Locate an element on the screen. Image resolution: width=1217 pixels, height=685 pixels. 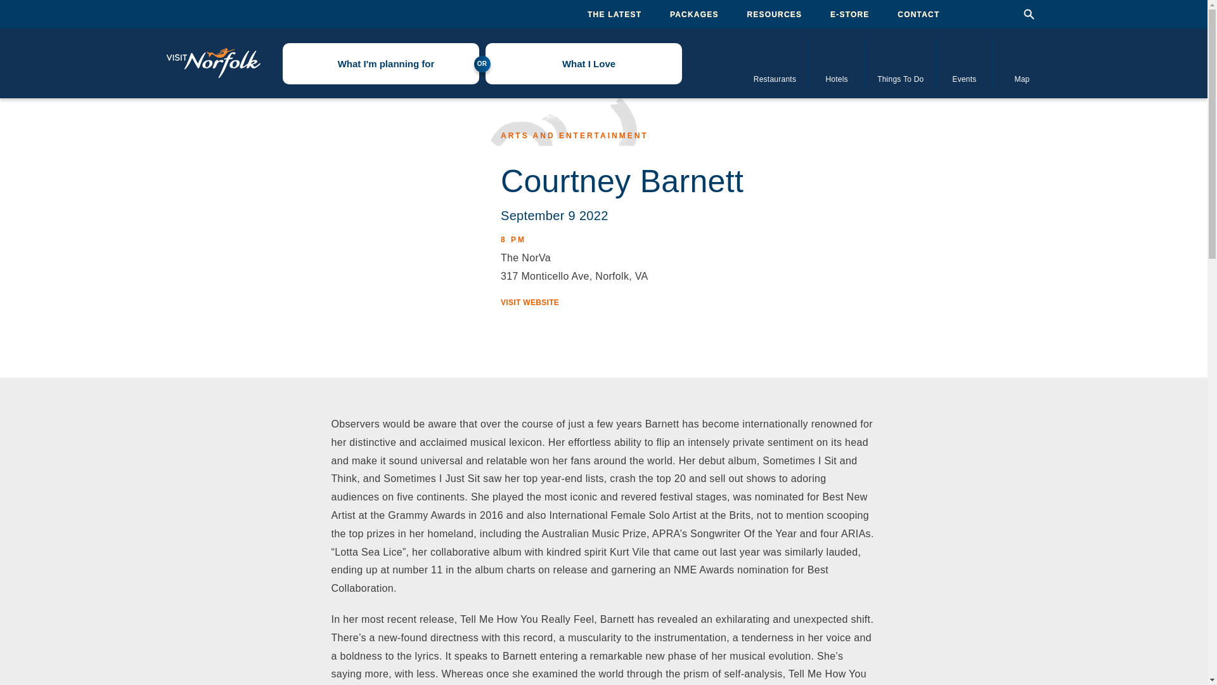
E-STORE is located at coordinates (849, 15).